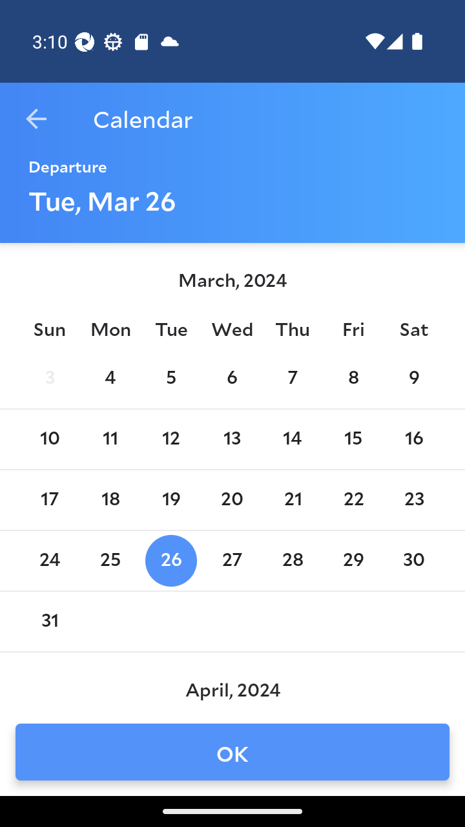 The height and width of the screenshot is (827, 465). I want to click on 8, so click(353, 379).